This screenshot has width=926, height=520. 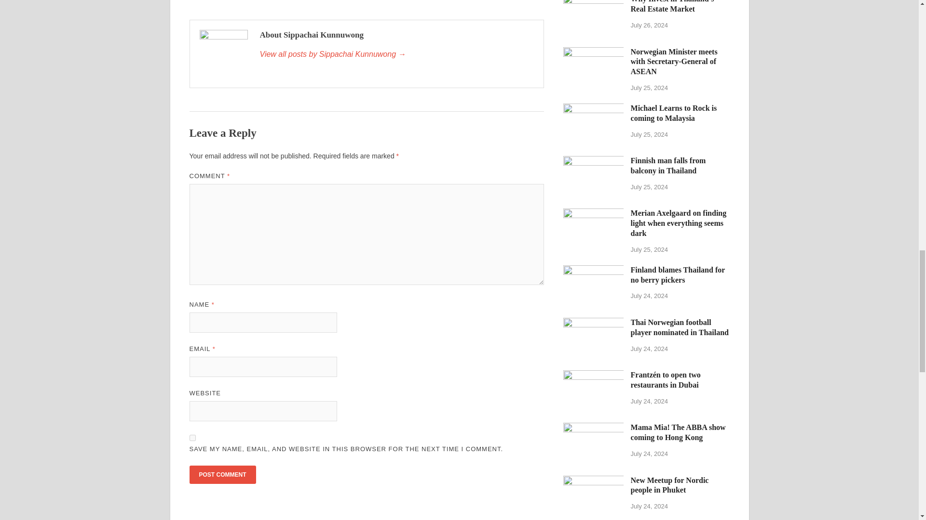 I want to click on Mama Mia! The ABBA show coming to Hong Kong, so click(x=593, y=428).